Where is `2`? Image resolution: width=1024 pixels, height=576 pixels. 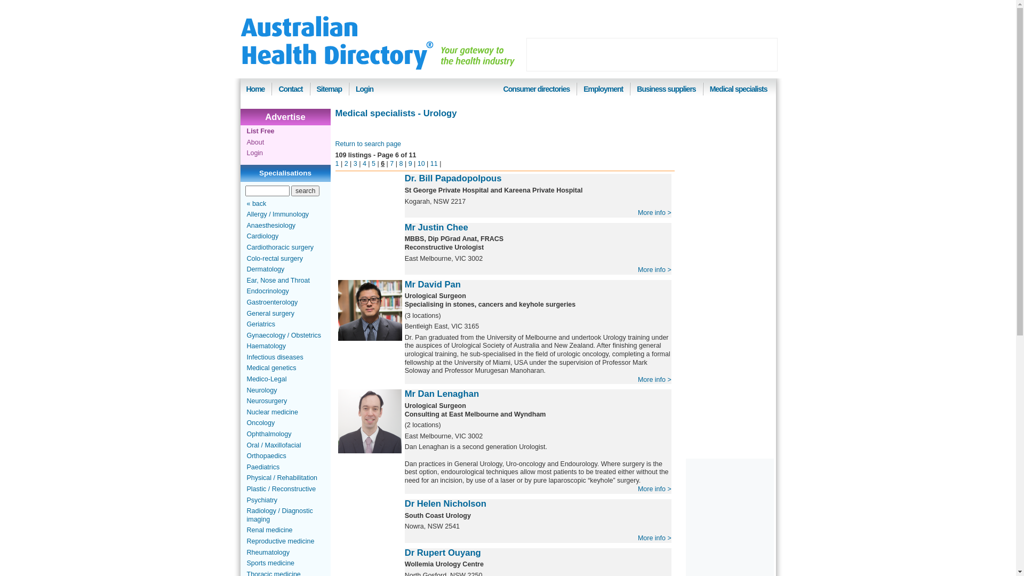 2 is located at coordinates (347, 164).